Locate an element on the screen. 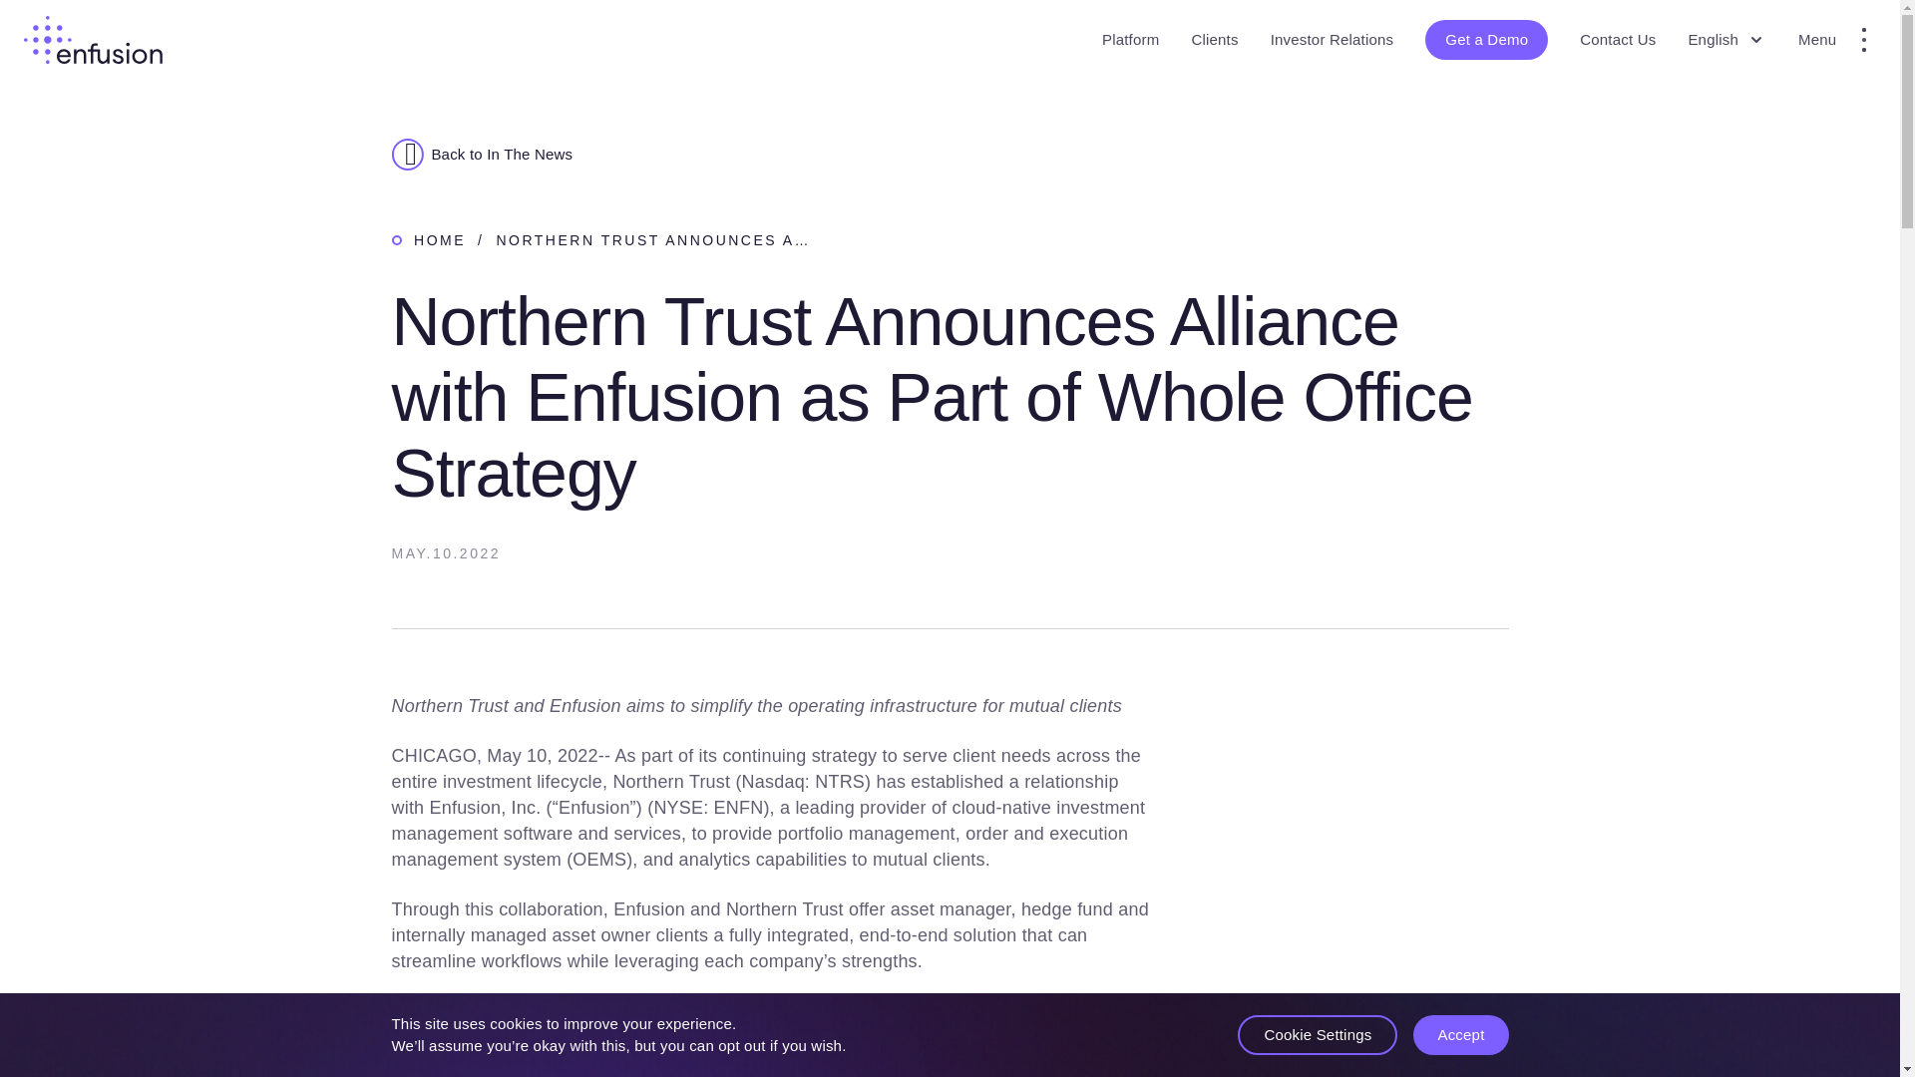 The width and height of the screenshot is (1915, 1077). Cookie Settings is located at coordinates (1317, 1035).